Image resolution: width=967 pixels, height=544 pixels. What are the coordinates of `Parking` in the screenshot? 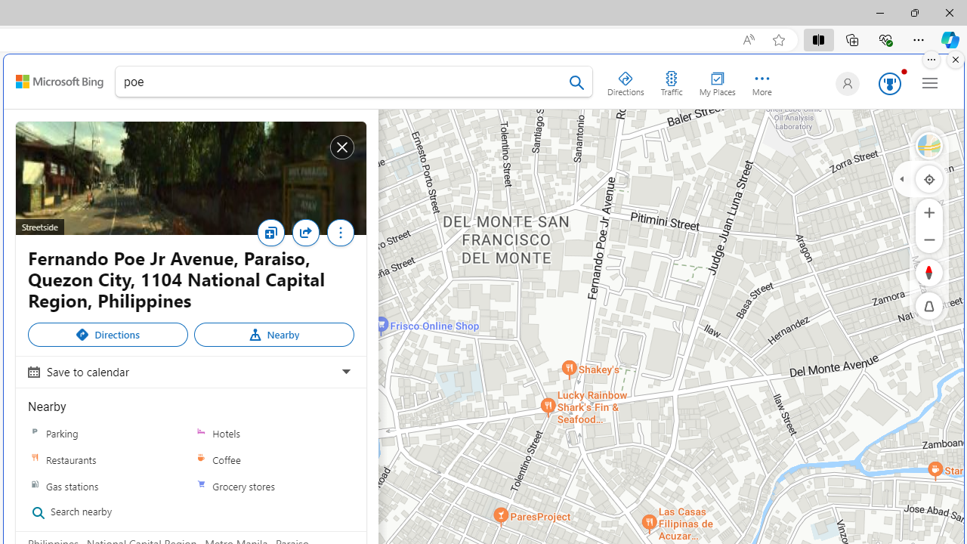 It's located at (35, 433).